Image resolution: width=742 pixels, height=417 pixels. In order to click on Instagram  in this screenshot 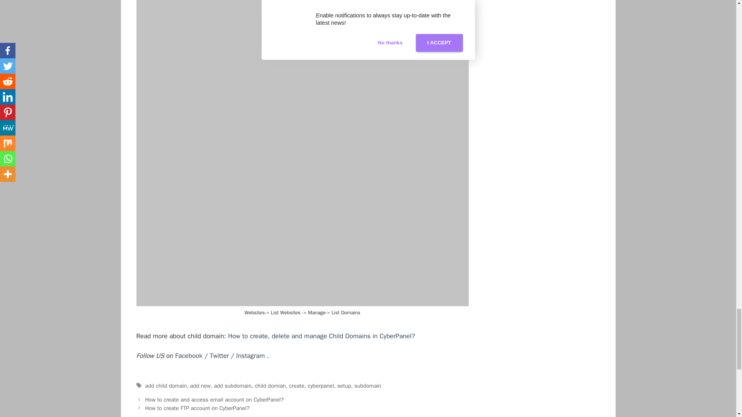, I will do `click(251, 356)`.